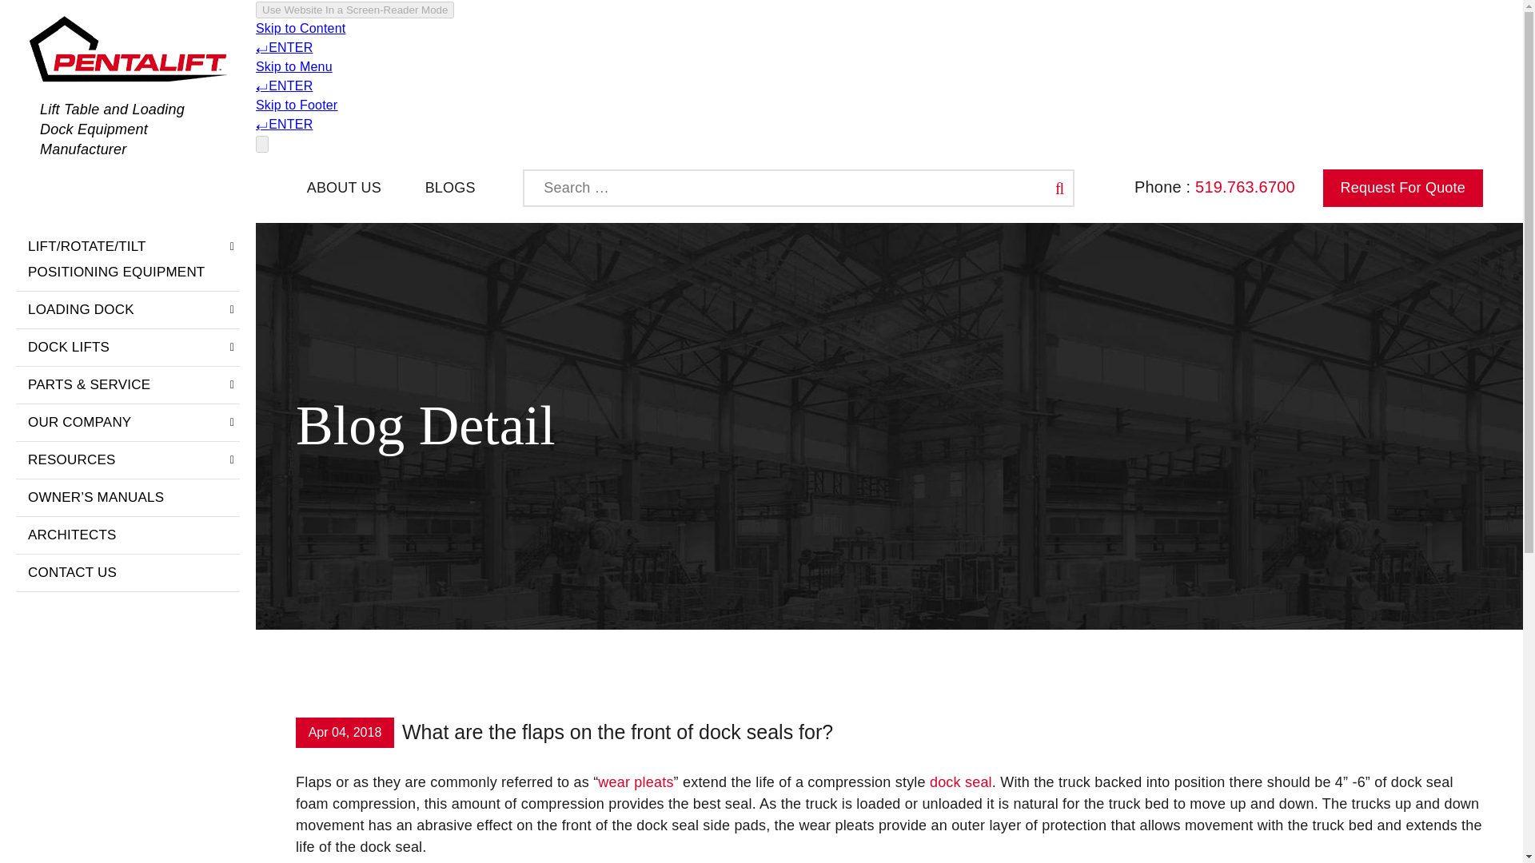  Describe the element at coordinates (1402, 188) in the screenshot. I see `Request For Quote` at that location.